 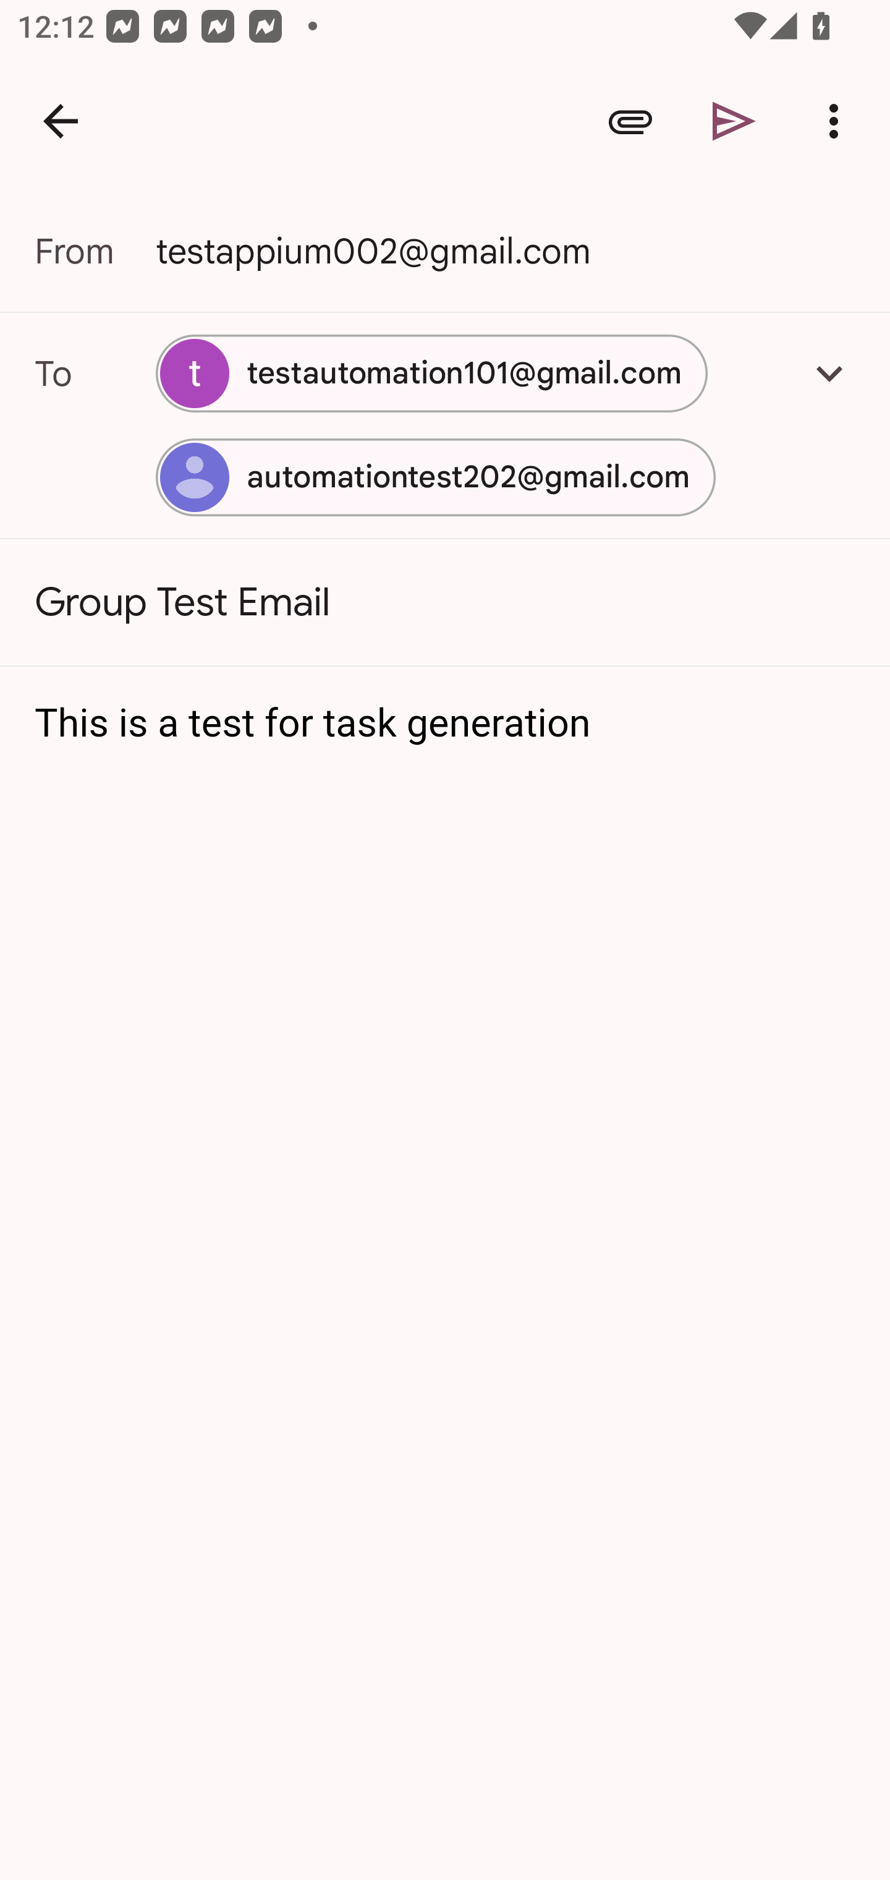 What do you see at coordinates (734, 121) in the screenshot?
I see `Send` at bounding box center [734, 121].